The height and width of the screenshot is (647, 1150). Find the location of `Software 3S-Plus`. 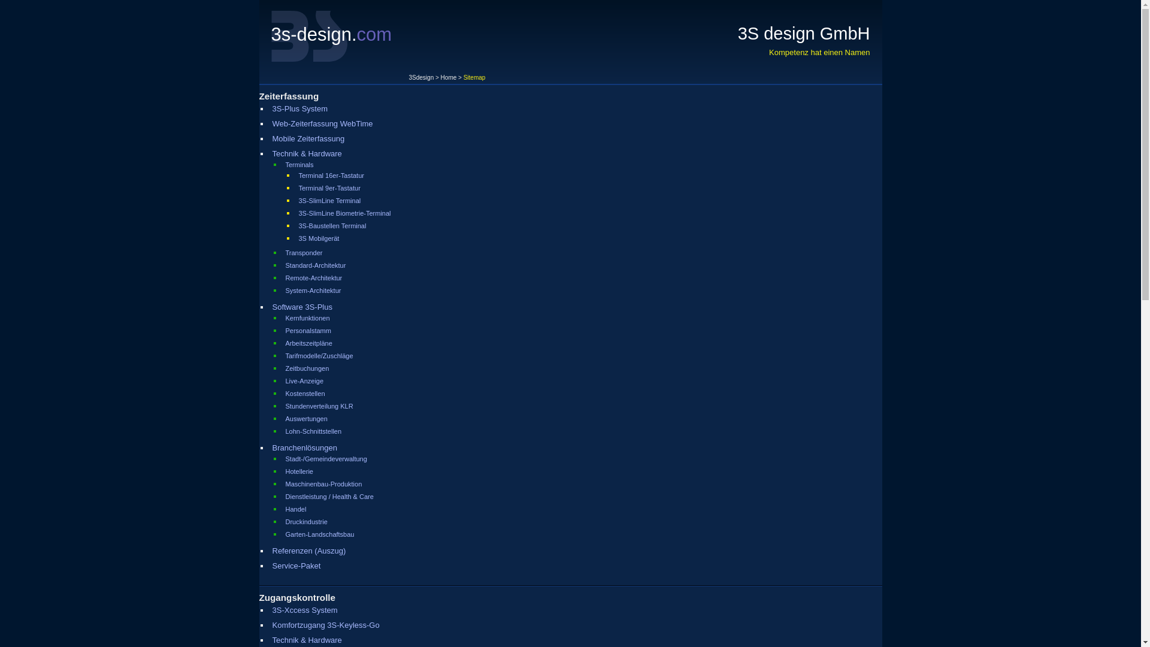

Software 3S-Plus is located at coordinates (302, 307).